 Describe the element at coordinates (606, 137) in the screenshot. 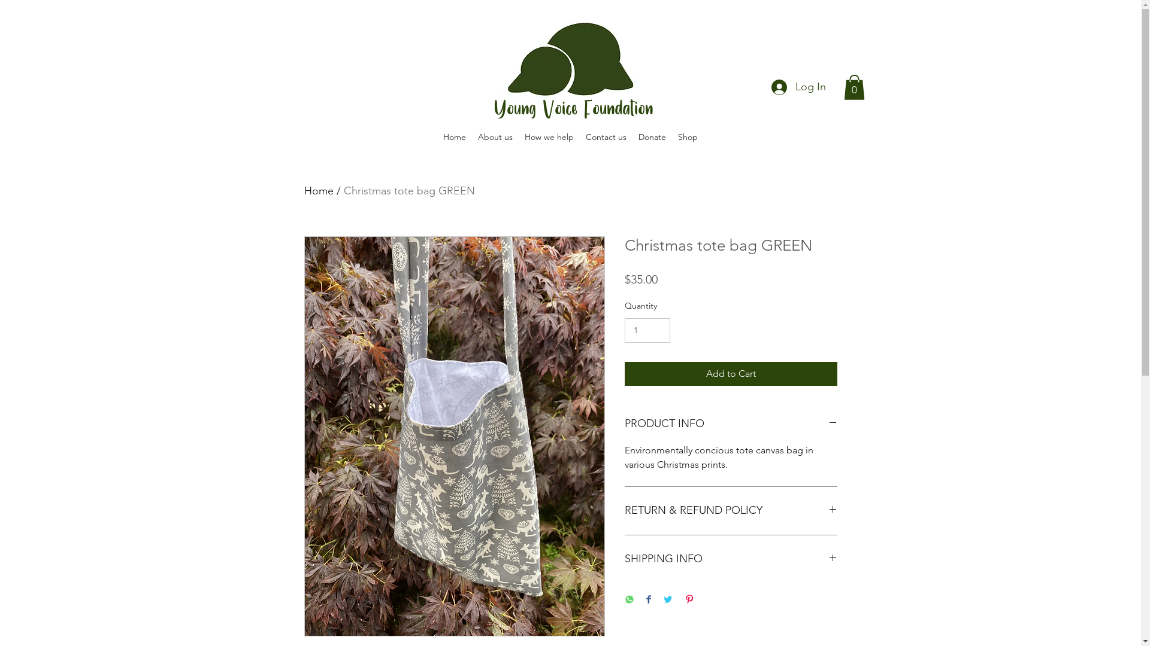

I see `Contact us` at that location.